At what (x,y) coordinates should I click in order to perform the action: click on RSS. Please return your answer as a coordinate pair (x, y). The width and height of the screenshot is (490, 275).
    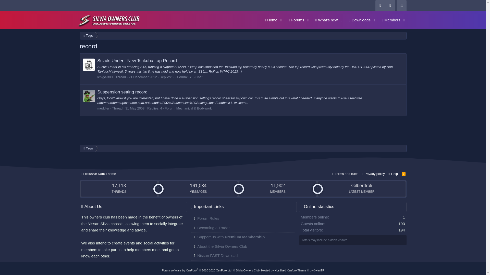
    Looking at the image, I should click on (135, 108).